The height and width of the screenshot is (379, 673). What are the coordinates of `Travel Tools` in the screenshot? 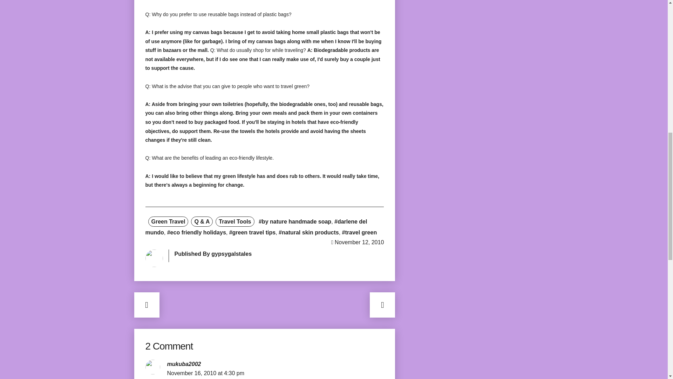 It's located at (235, 221).